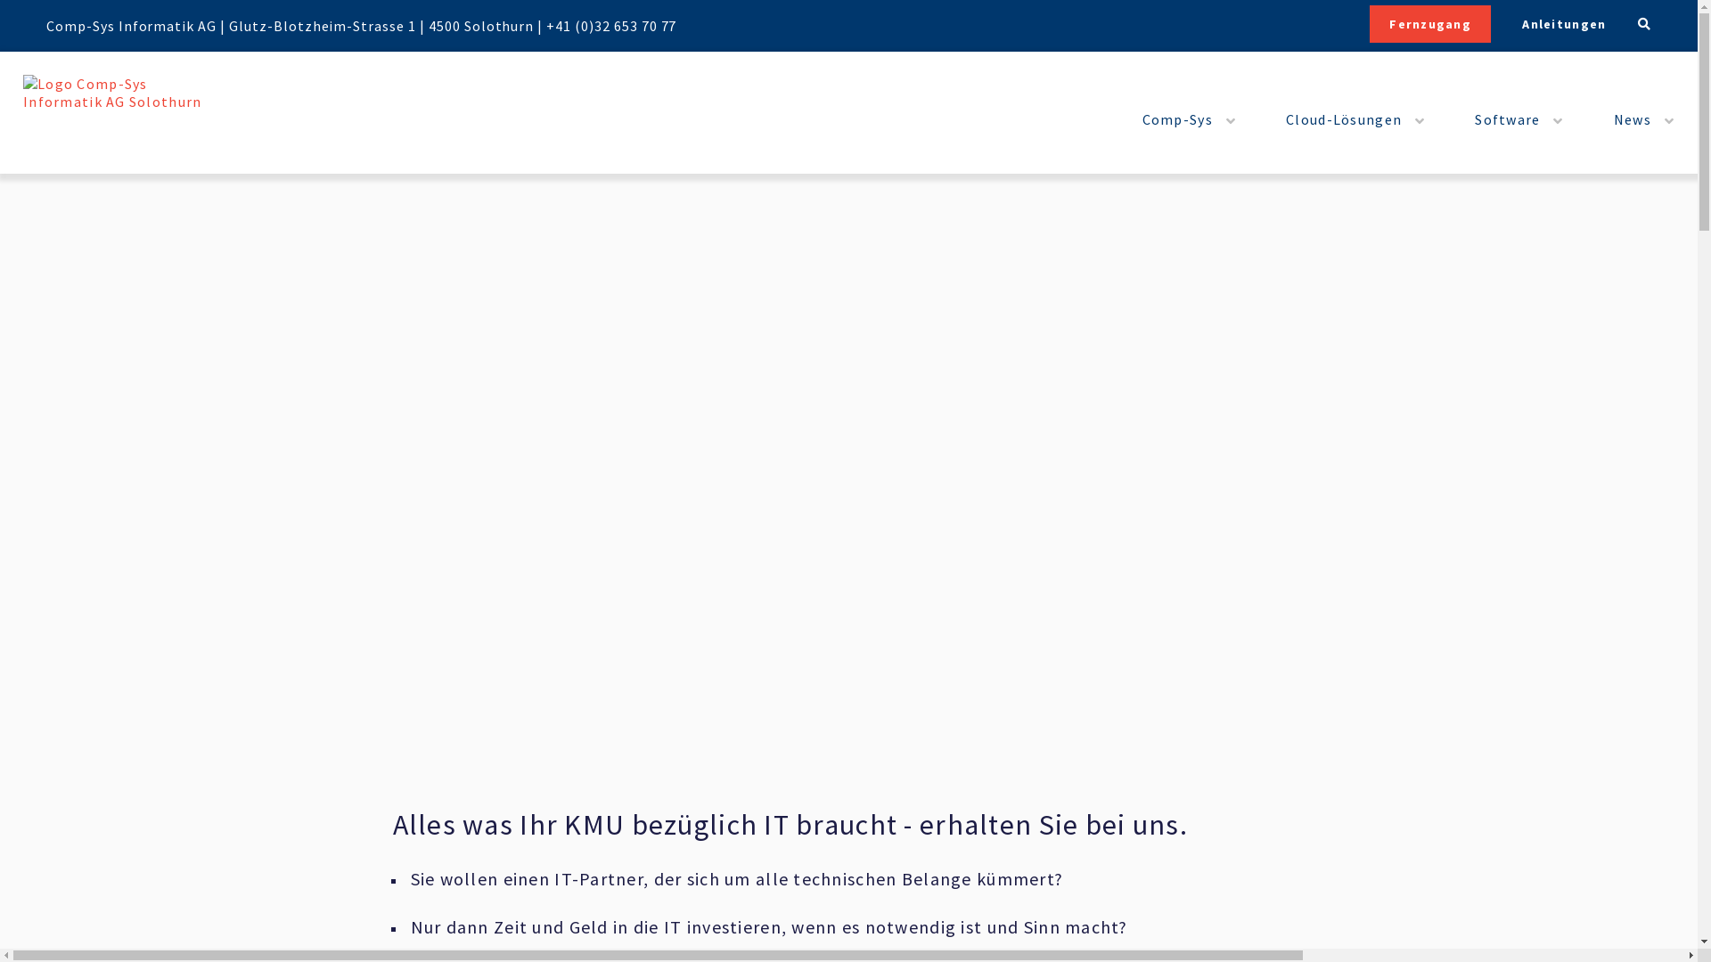  Describe the element at coordinates (1172, 119) in the screenshot. I see `Comp-Sys` at that location.